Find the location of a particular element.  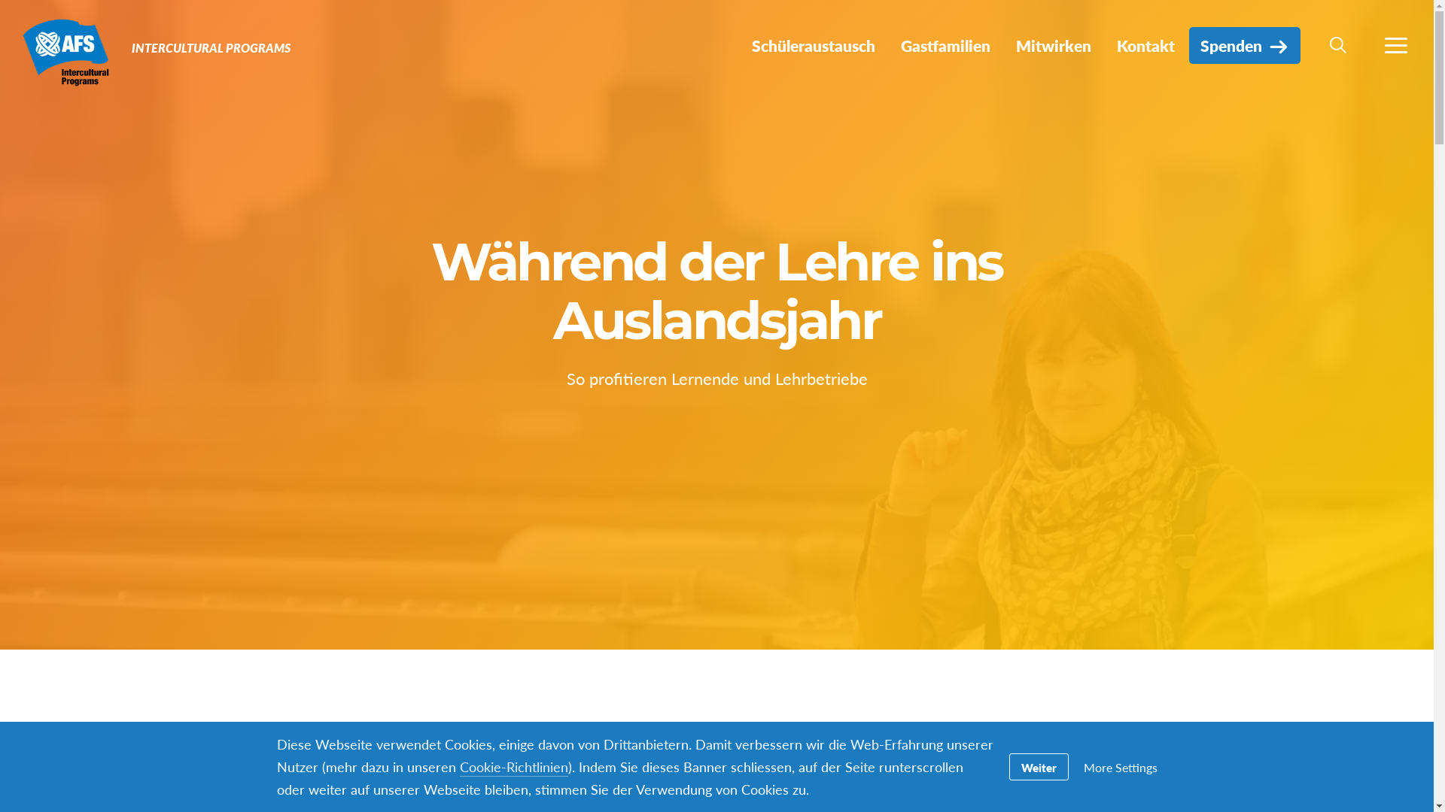

Kontakt is located at coordinates (1145, 45).